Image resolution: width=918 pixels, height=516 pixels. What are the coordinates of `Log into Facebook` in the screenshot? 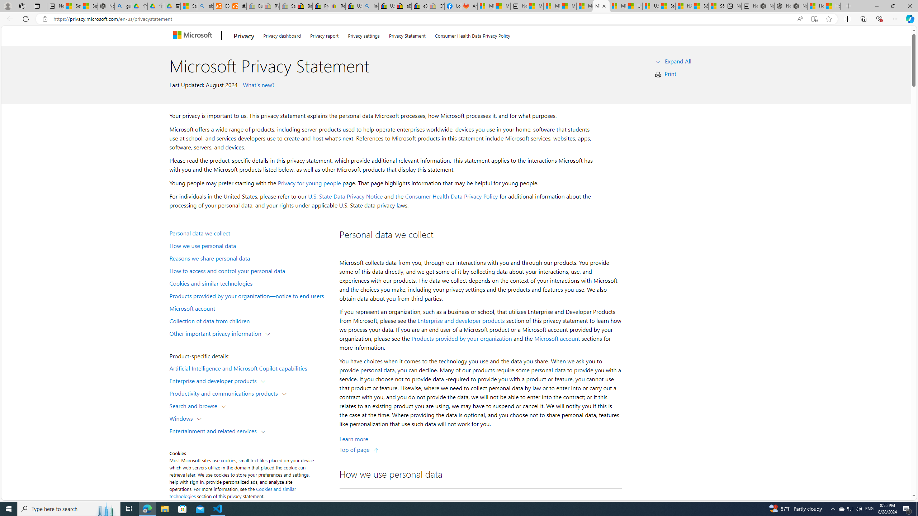 It's located at (453, 6).